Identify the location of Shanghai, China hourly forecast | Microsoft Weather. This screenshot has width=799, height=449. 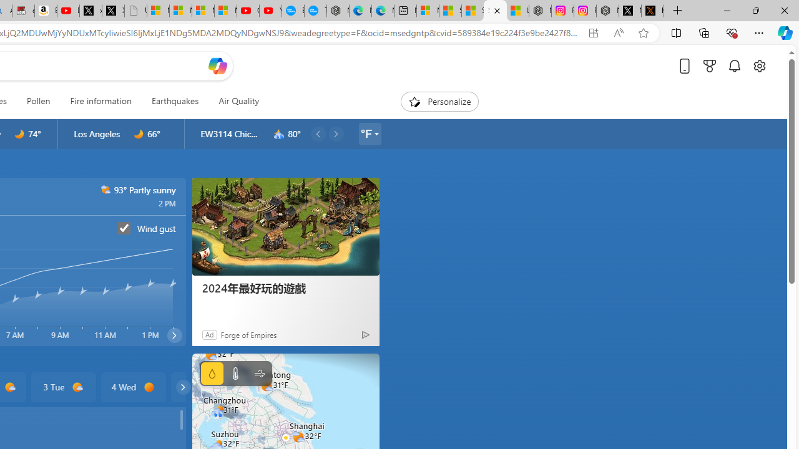
(495, 11).